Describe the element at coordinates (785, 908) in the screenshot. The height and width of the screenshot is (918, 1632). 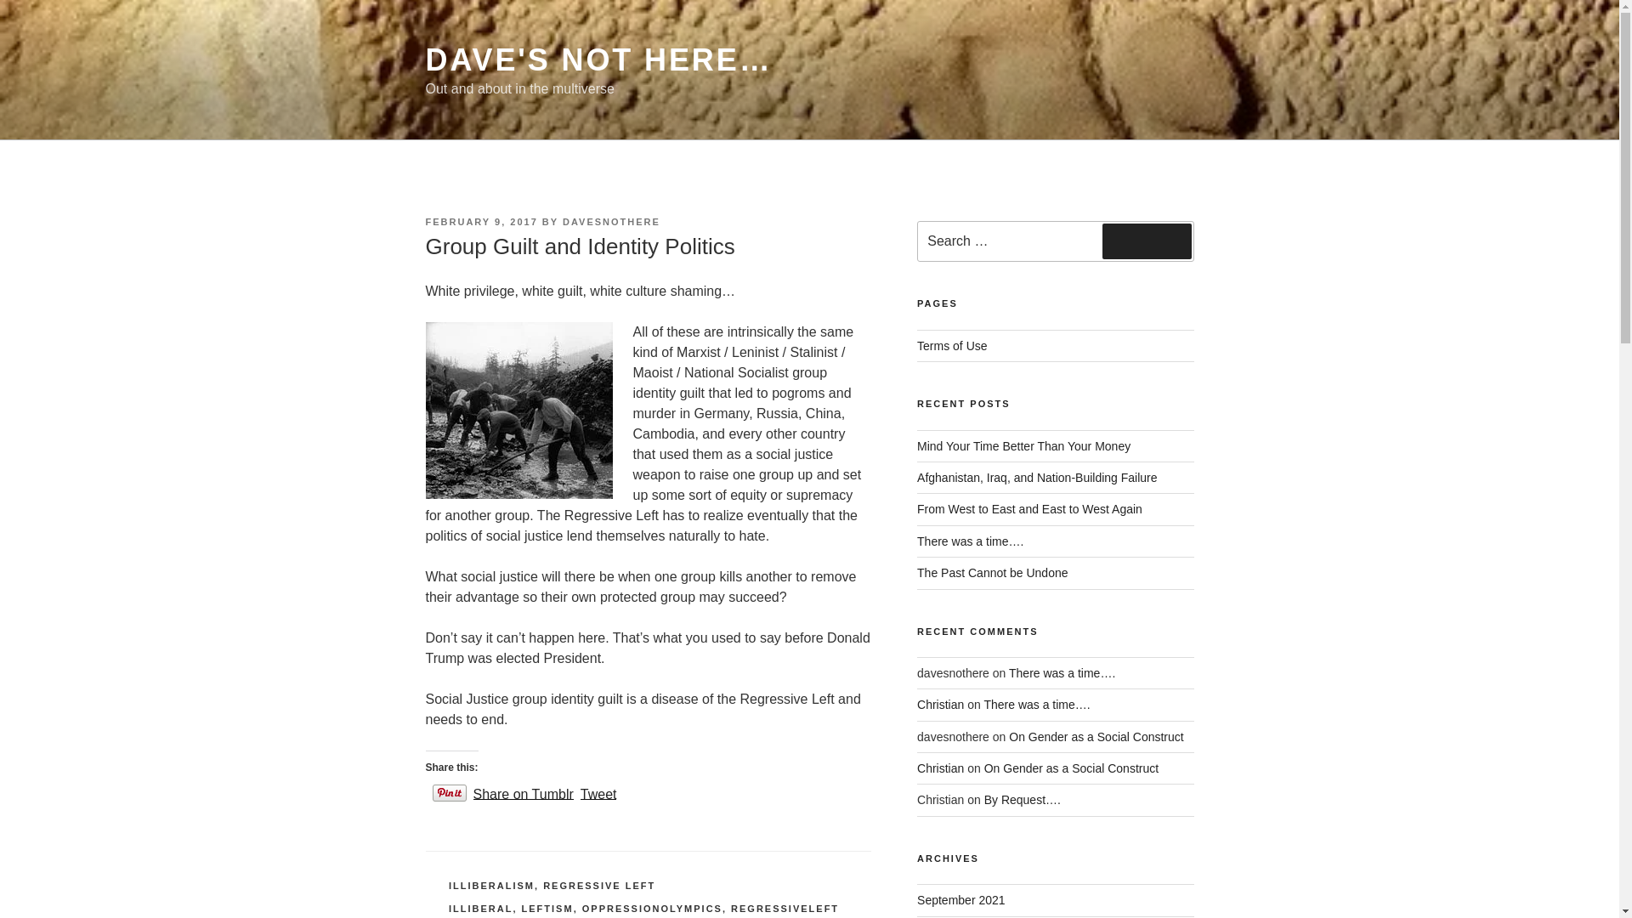
I see `REGRESSIVELEFT` at that location.